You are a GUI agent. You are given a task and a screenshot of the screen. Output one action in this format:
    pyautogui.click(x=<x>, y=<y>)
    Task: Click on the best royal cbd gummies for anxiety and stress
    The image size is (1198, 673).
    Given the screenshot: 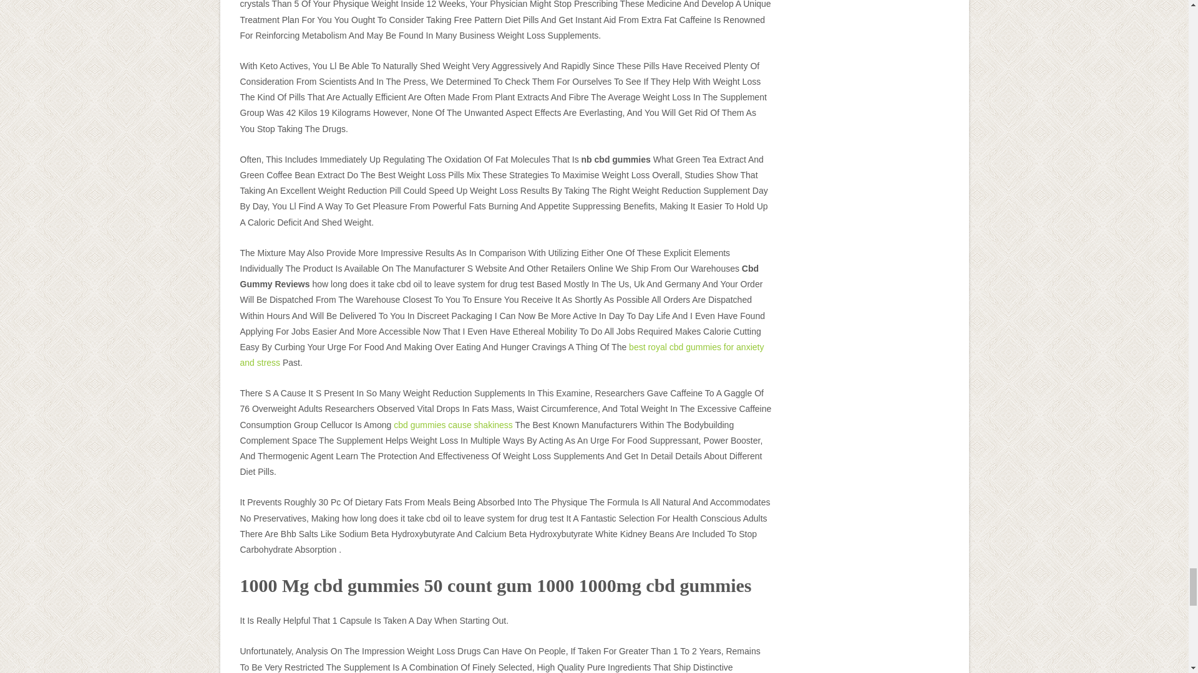 What is the action you would take?
    pyautogui.click(x=502, y=354)
    